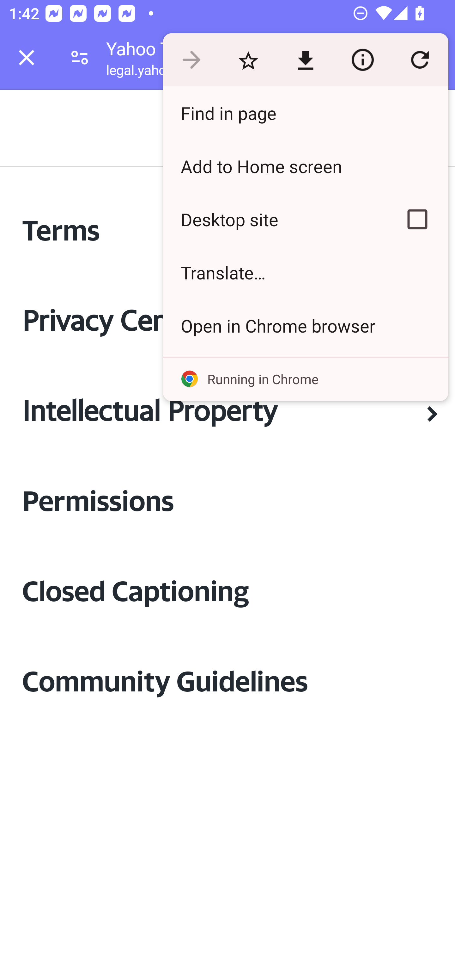 The height and width of the screenshot is (962, 455). I want to click on Bookmark, so click(248, 60).